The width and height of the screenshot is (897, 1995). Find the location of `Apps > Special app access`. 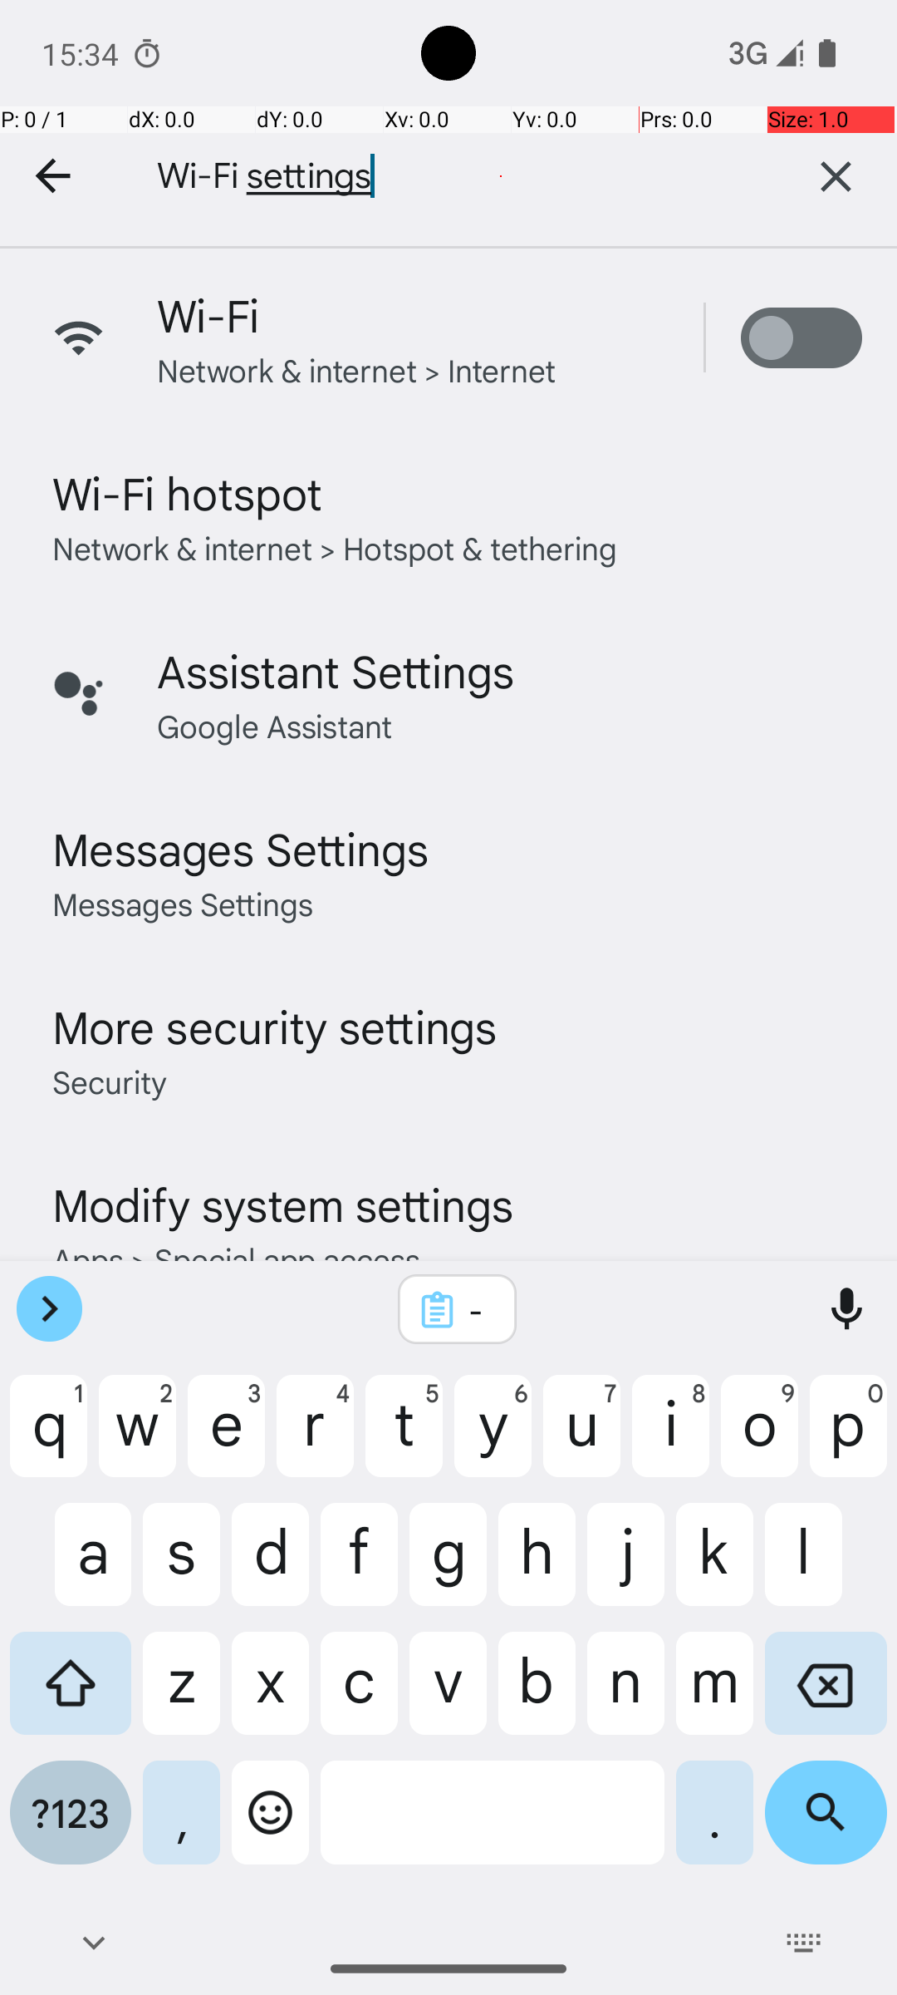

Apps > Special app access is located at coordinates (236, 1259).